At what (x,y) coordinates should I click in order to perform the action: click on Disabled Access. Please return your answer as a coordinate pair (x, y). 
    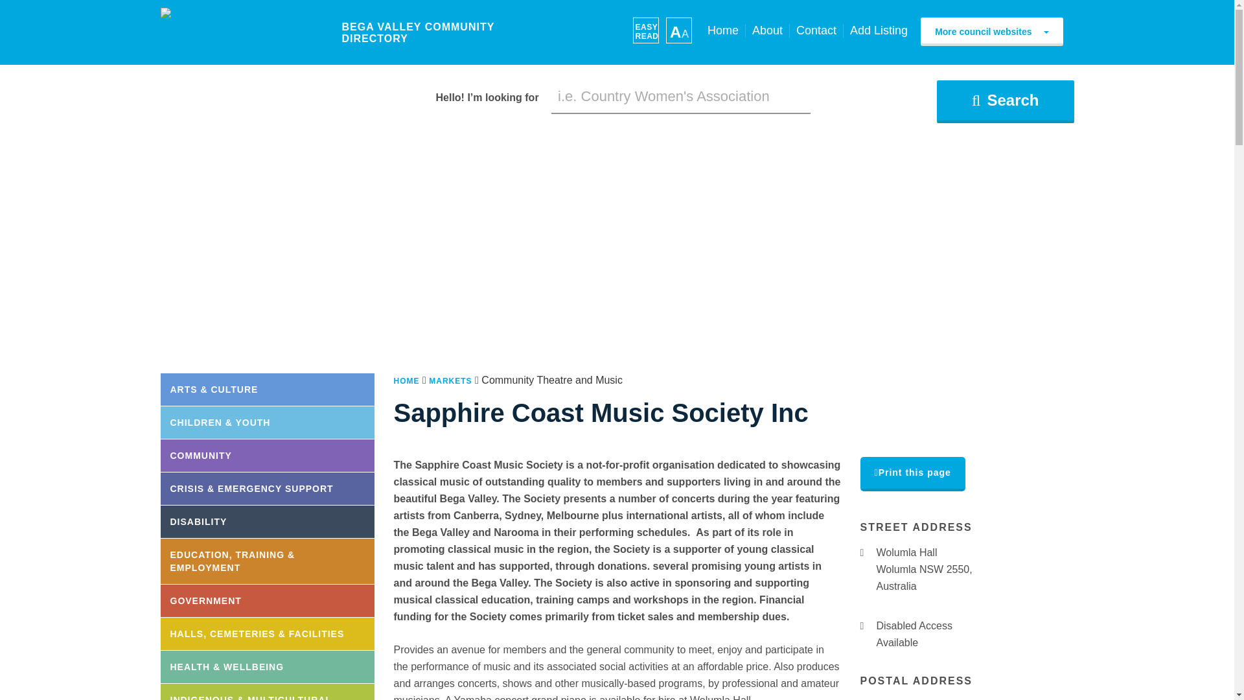
    Looking at the image, I should click on (865, 626).